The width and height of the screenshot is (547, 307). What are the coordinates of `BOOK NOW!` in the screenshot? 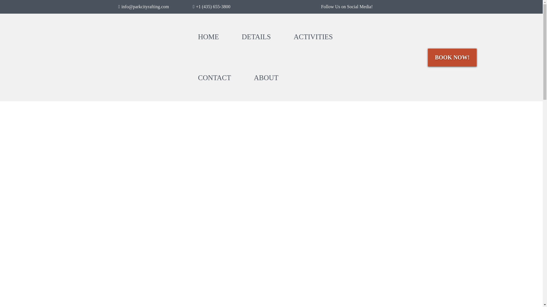 It's located at (452, 57).